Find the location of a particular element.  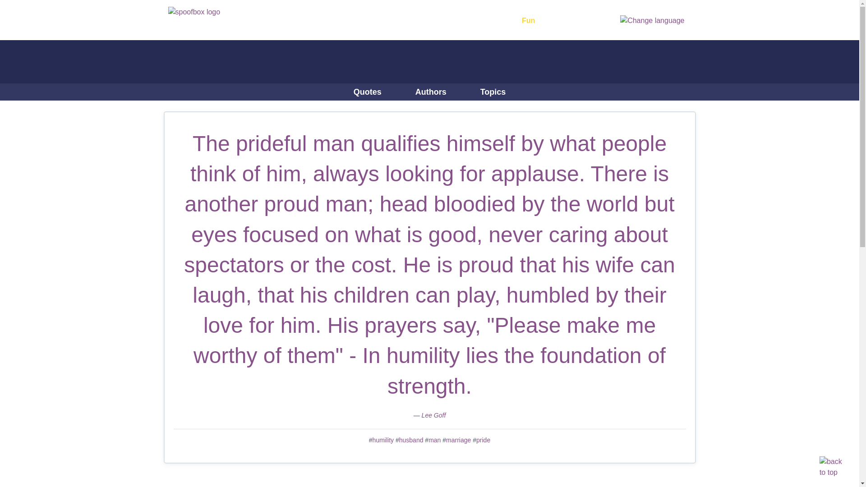

Quotes by Lee  Goff is located at coordinates (434, 415).